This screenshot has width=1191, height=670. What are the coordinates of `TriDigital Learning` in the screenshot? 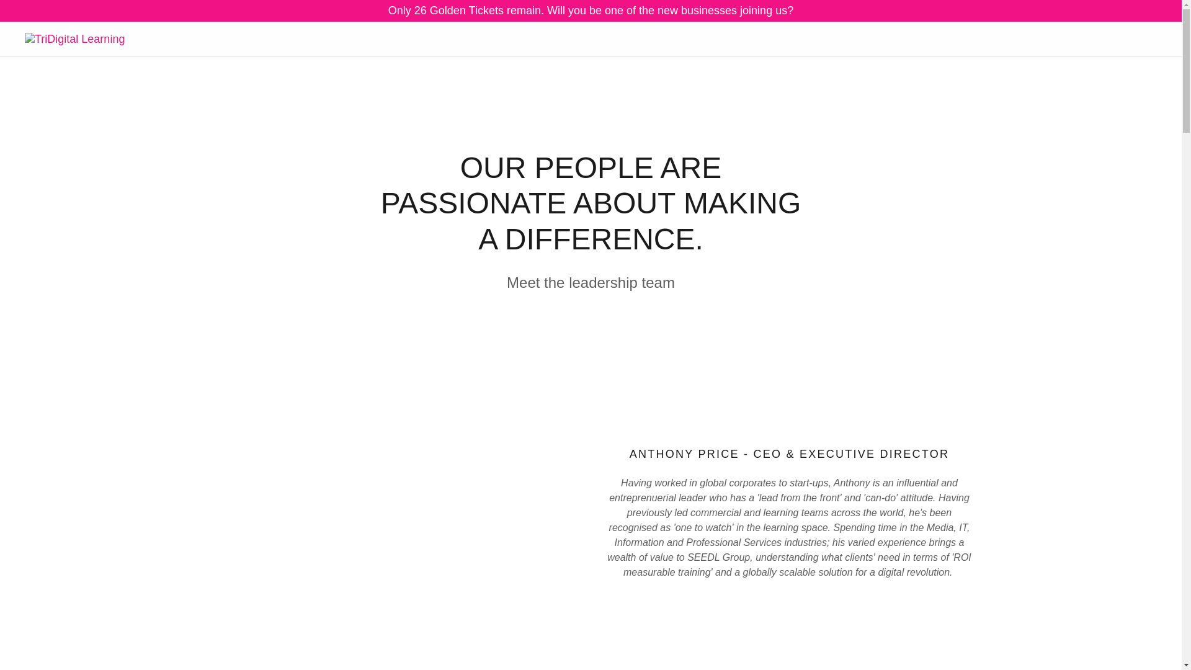 It's located at (74, 38).